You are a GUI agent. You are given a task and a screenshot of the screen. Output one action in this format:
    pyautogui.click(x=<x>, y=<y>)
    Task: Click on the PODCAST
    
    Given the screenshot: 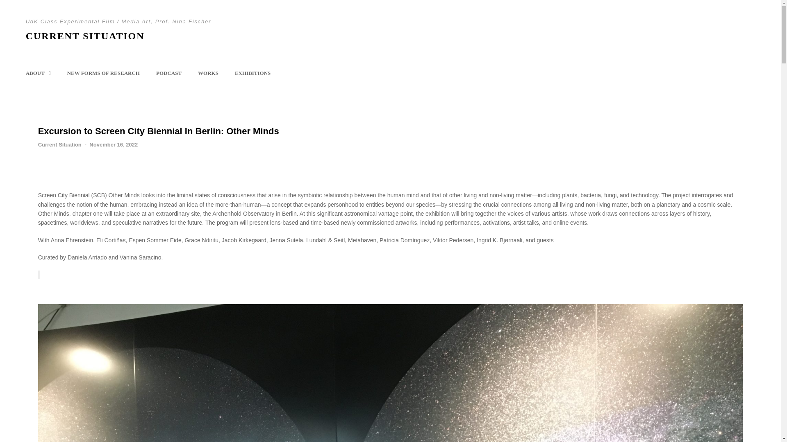 What is the action you would take?
    pyautogui.click(x=168, y=73)
    